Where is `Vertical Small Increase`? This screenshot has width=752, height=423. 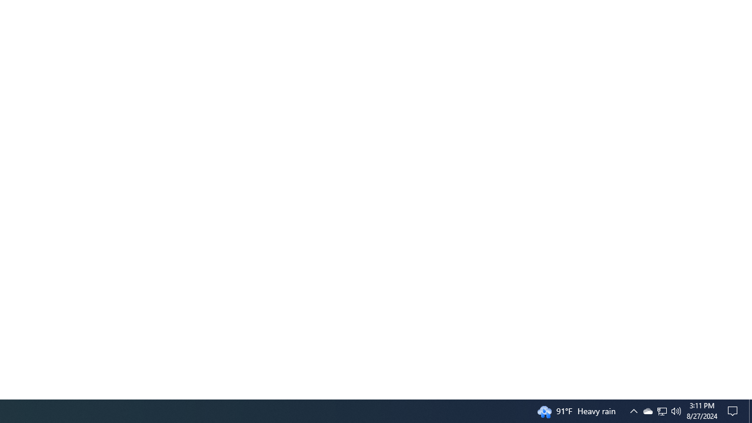
Vertical Small Increase is located at coordinates (747, 394).